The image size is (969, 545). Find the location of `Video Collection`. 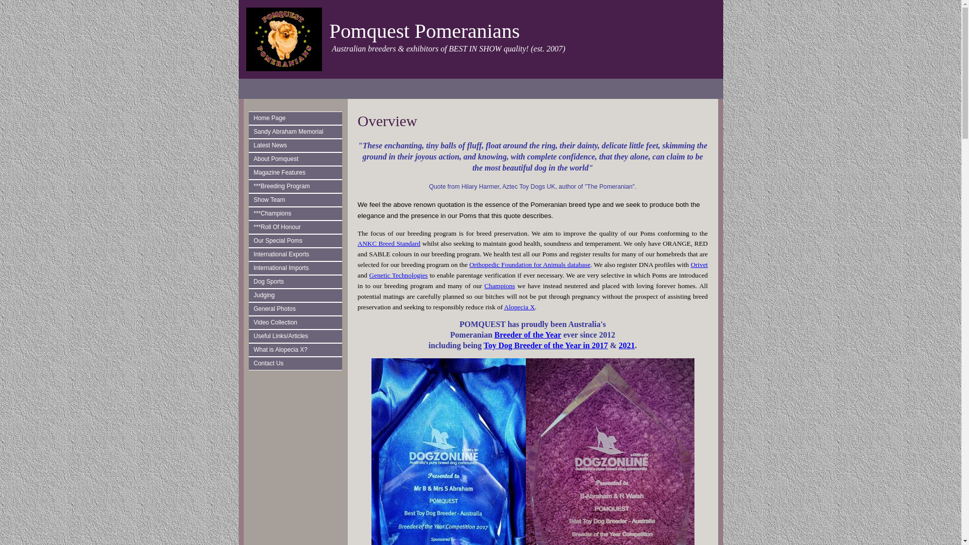

Video Collection is located at coordinates (298, 323).